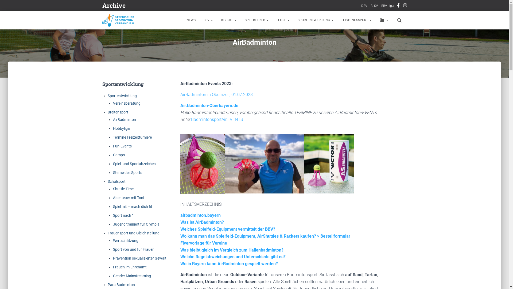 The width and height of the screenshot is (513, 289). I want to click on September 2013, so click(170, 231).